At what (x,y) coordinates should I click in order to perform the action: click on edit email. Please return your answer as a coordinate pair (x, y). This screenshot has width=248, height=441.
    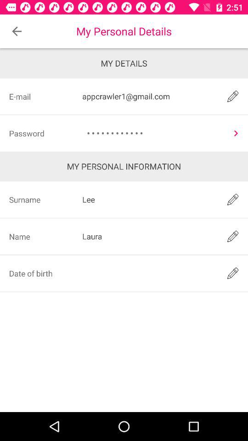
    Looking at the image, I should click on (232, 96).